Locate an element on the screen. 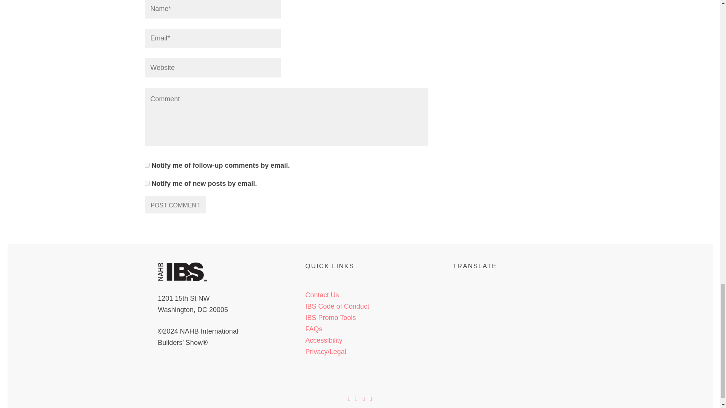  IBS Code of Conduct is located at coordinates (337, 306).